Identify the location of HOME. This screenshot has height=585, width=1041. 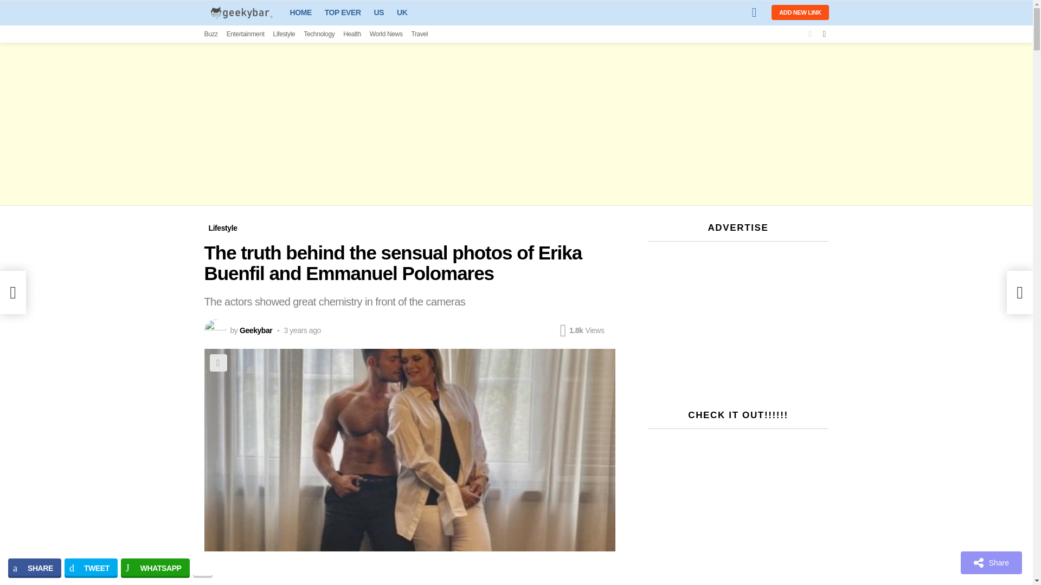
(300, 12).